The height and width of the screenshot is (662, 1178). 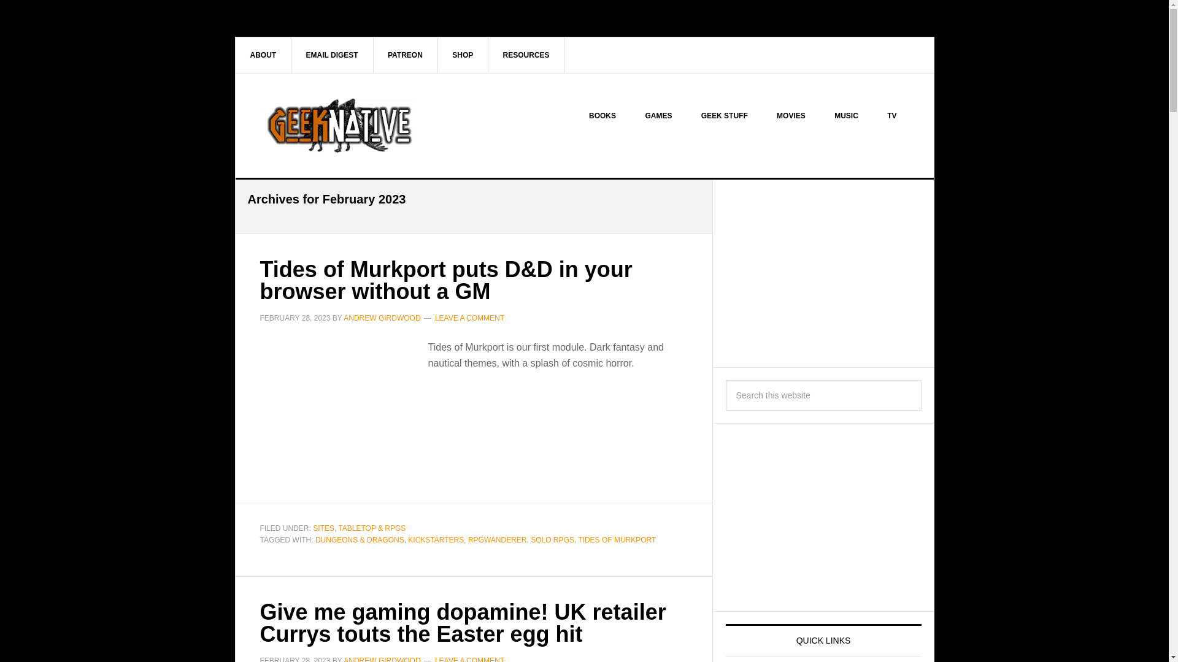 What do you see at coordinates (658, 115) in the screenshot?
I see `GAMES` at bounding box center [658, 115].